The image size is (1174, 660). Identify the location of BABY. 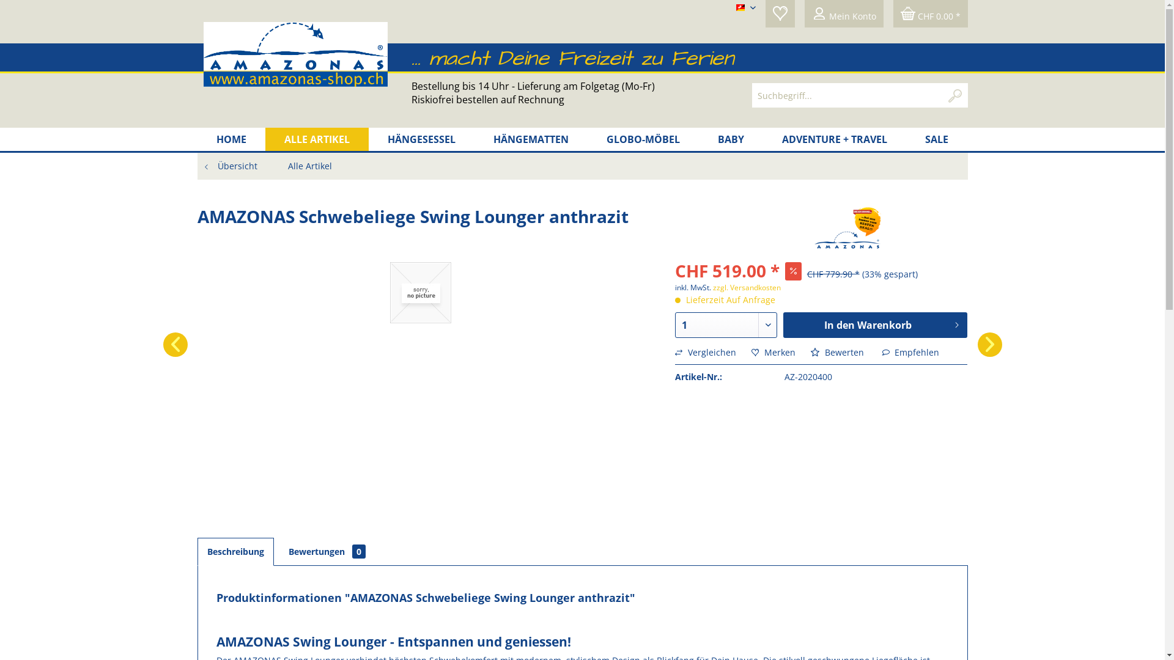
(731, 139).